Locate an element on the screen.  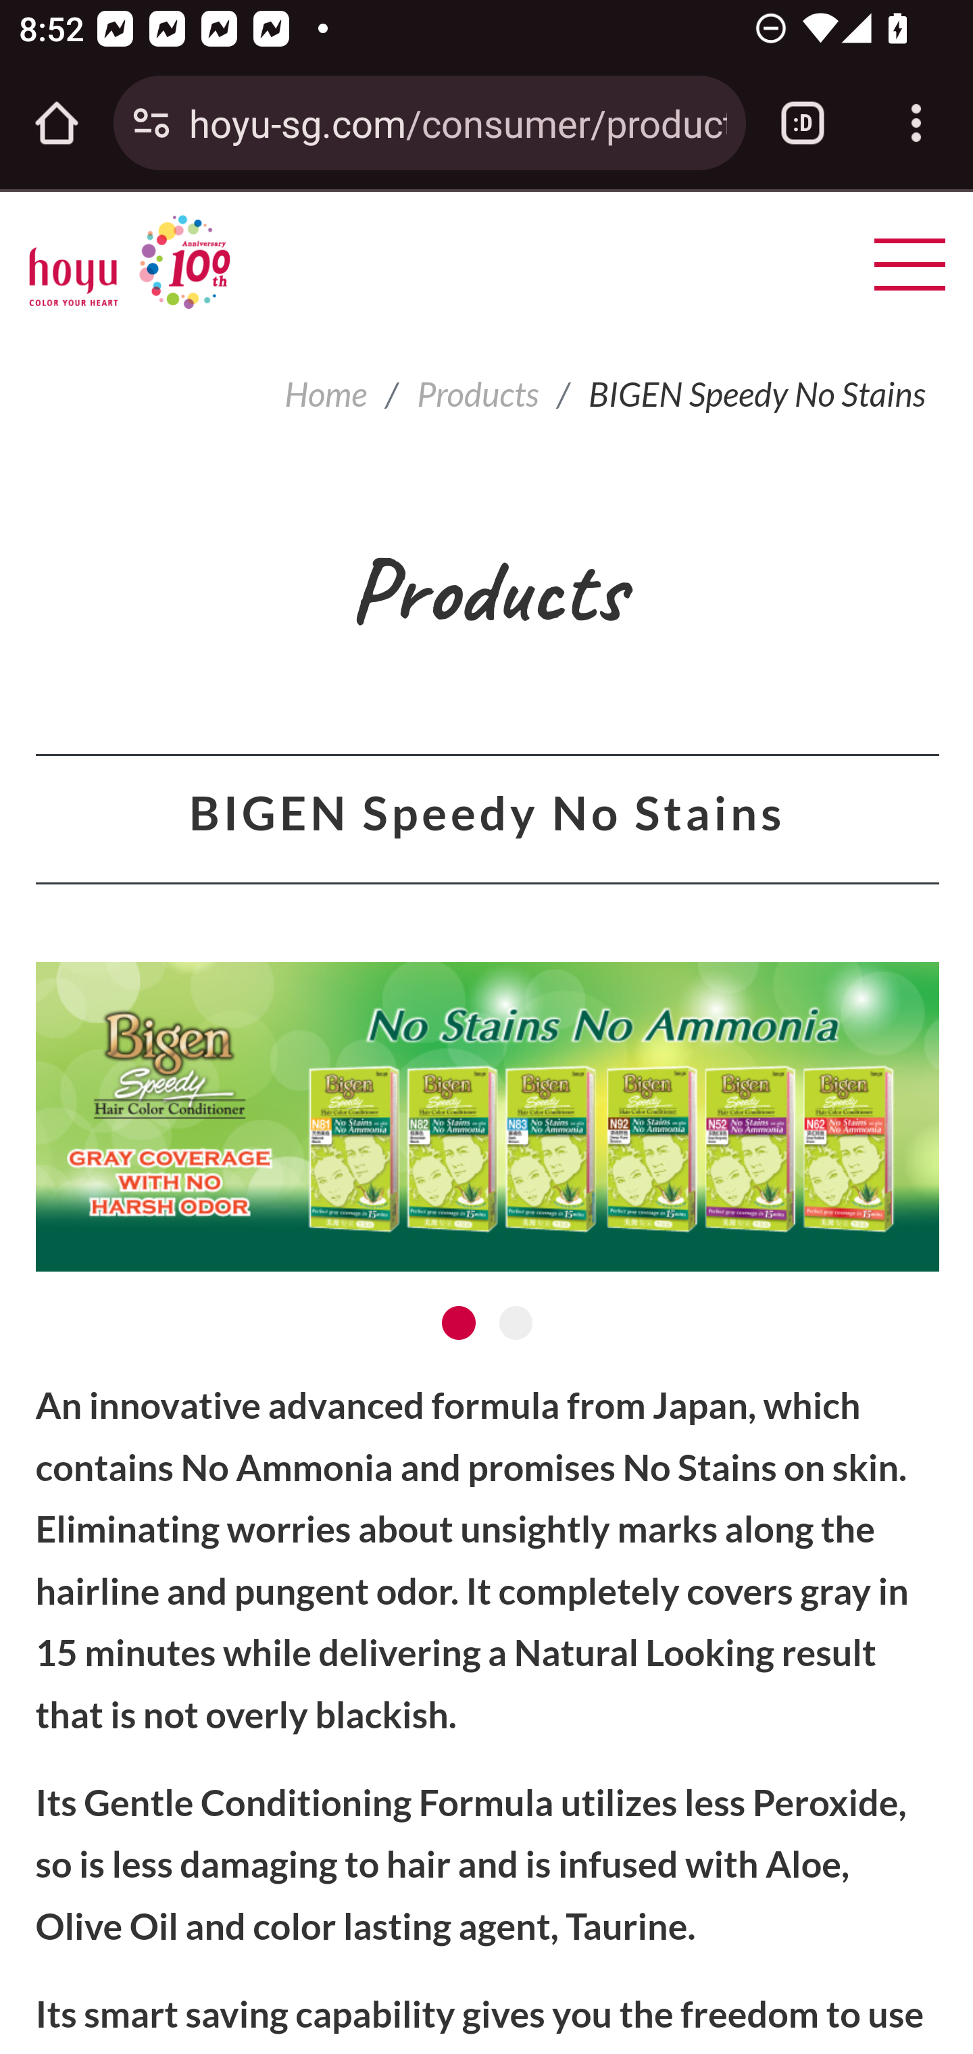
Switch or close tabs is located at coordinates (803, 123).